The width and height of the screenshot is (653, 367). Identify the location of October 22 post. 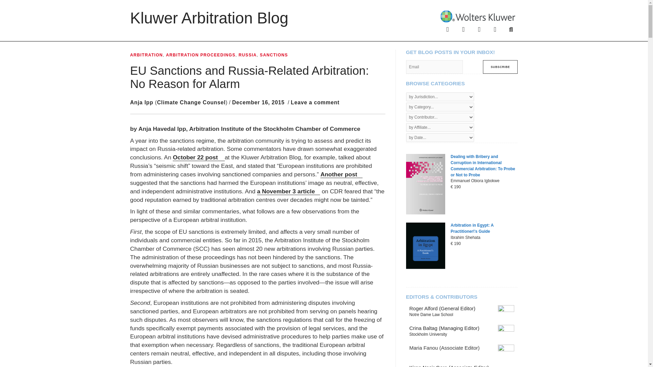
(199, 157).